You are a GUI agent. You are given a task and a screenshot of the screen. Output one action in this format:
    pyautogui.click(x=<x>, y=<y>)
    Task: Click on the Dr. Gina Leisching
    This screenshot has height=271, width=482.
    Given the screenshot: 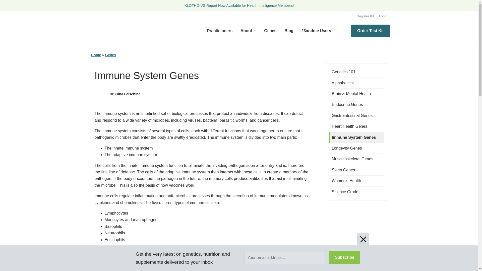 What is the action you would take?
    pyautogui.click(x=125, y=94)
    